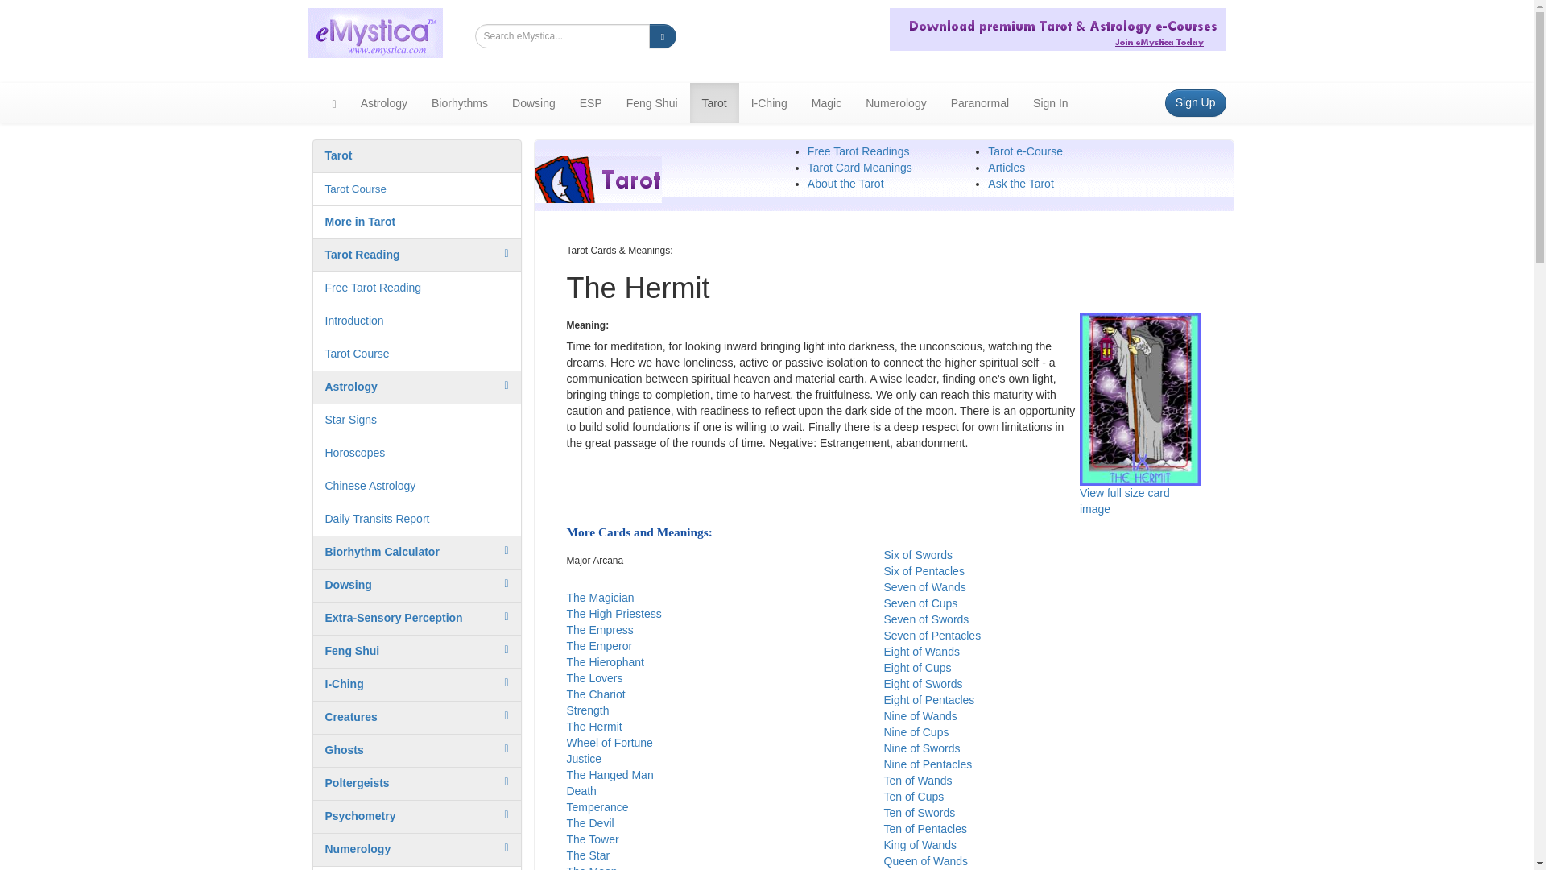 Image resolution: width=1546 pixels, height=870 pixels. What do you see at coordinates (354, 453) in the screenshot?
I see `Horoscopes` at bounding box center [354, 453].